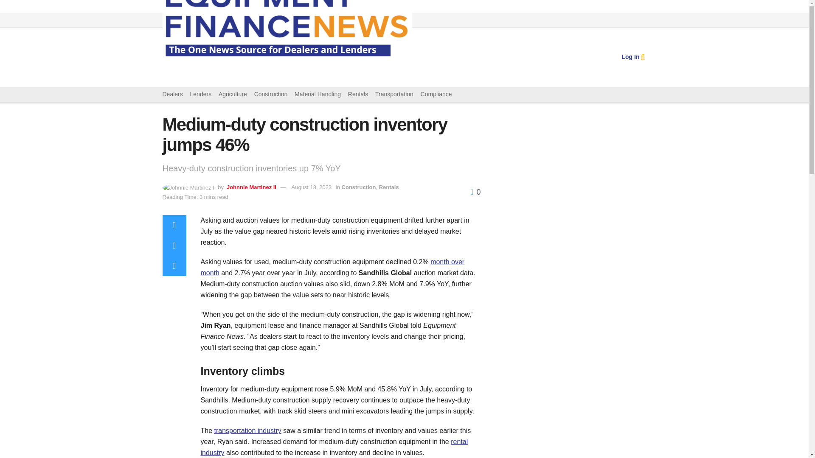  What do you see at coordinates (172, 94) in the screenshot?
I see `August 18, 2023` at bounding box center [172, 94].